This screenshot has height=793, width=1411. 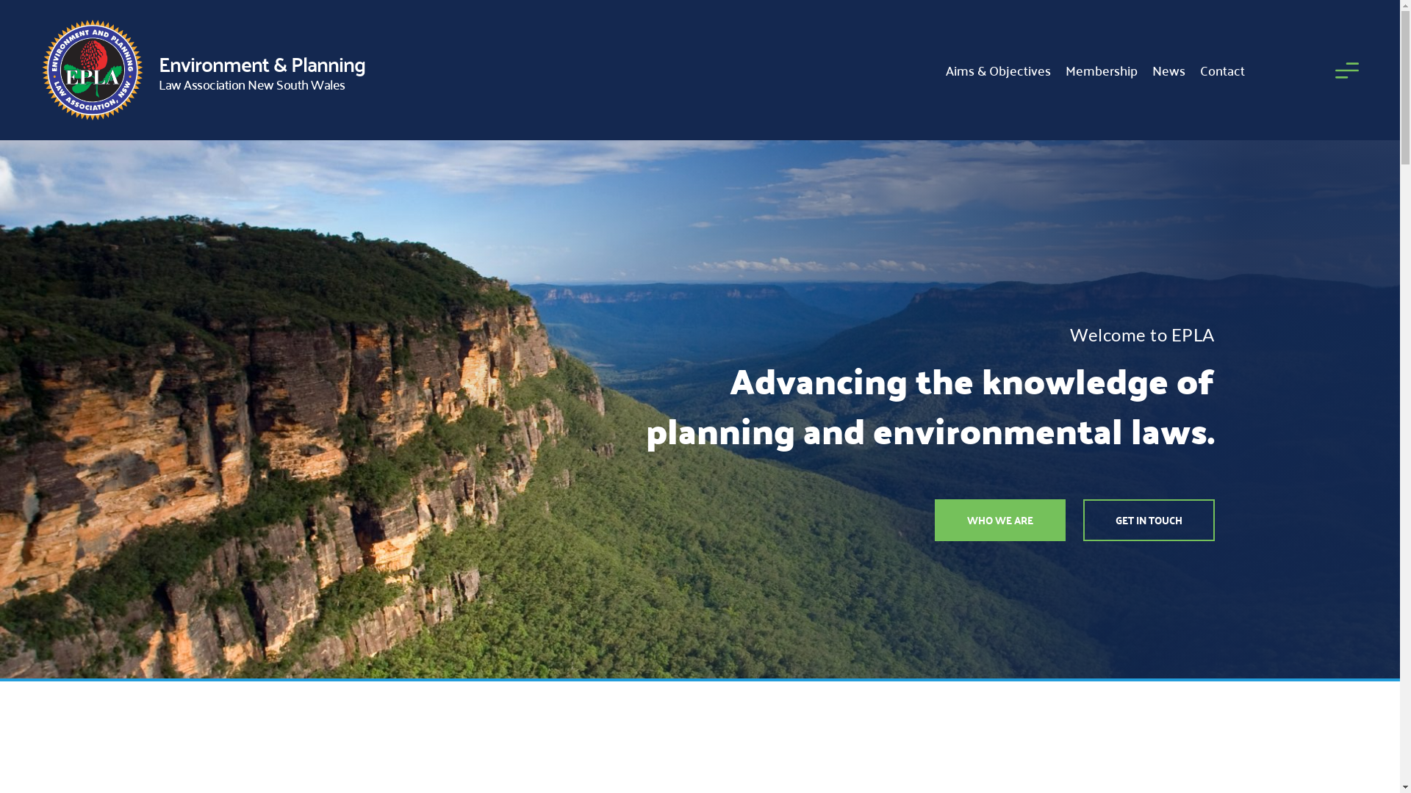 What do you see at coordinates (1000, 520) in the screenshot?
I see `WHO WE ARE` at bounding box center [1000, 520].